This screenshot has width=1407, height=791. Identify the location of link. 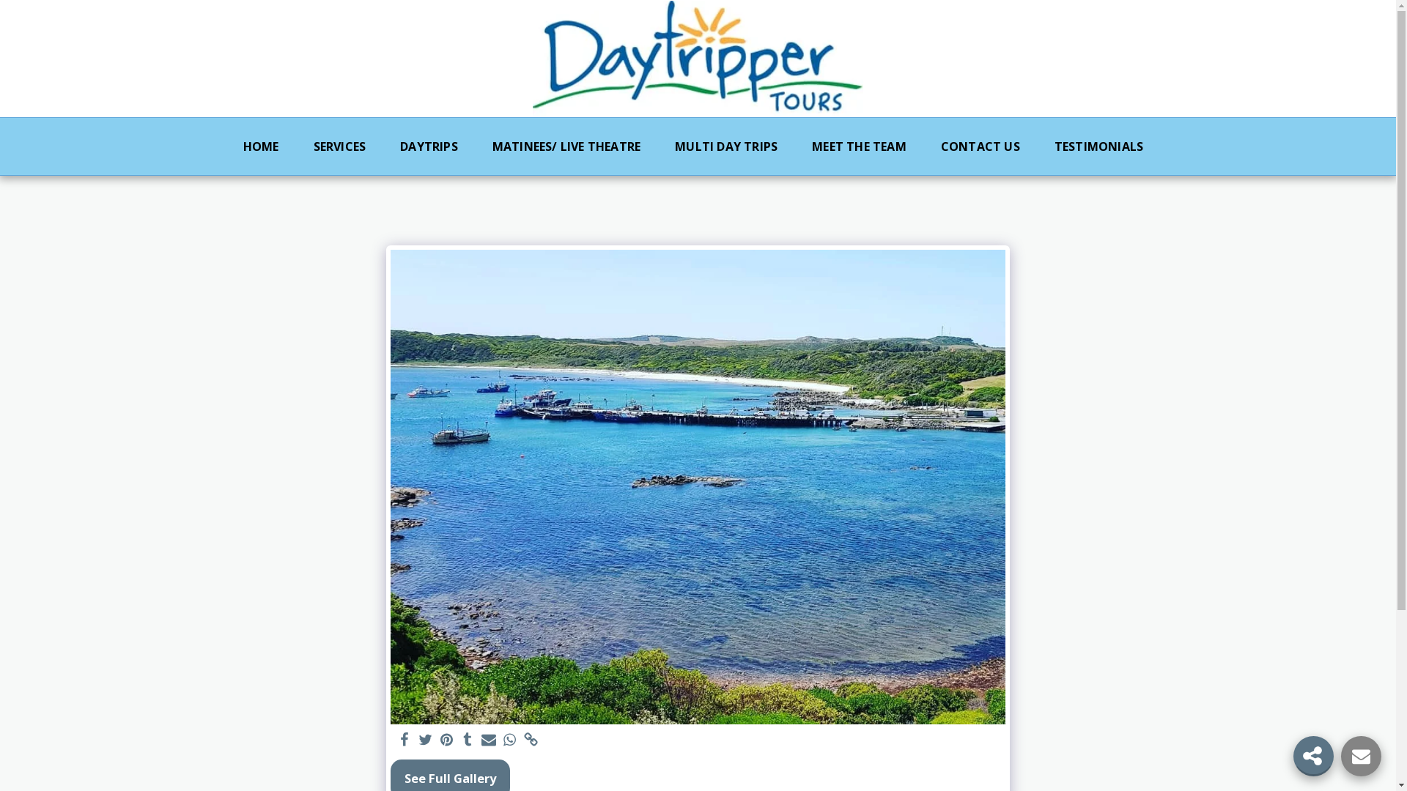
(531, 740).